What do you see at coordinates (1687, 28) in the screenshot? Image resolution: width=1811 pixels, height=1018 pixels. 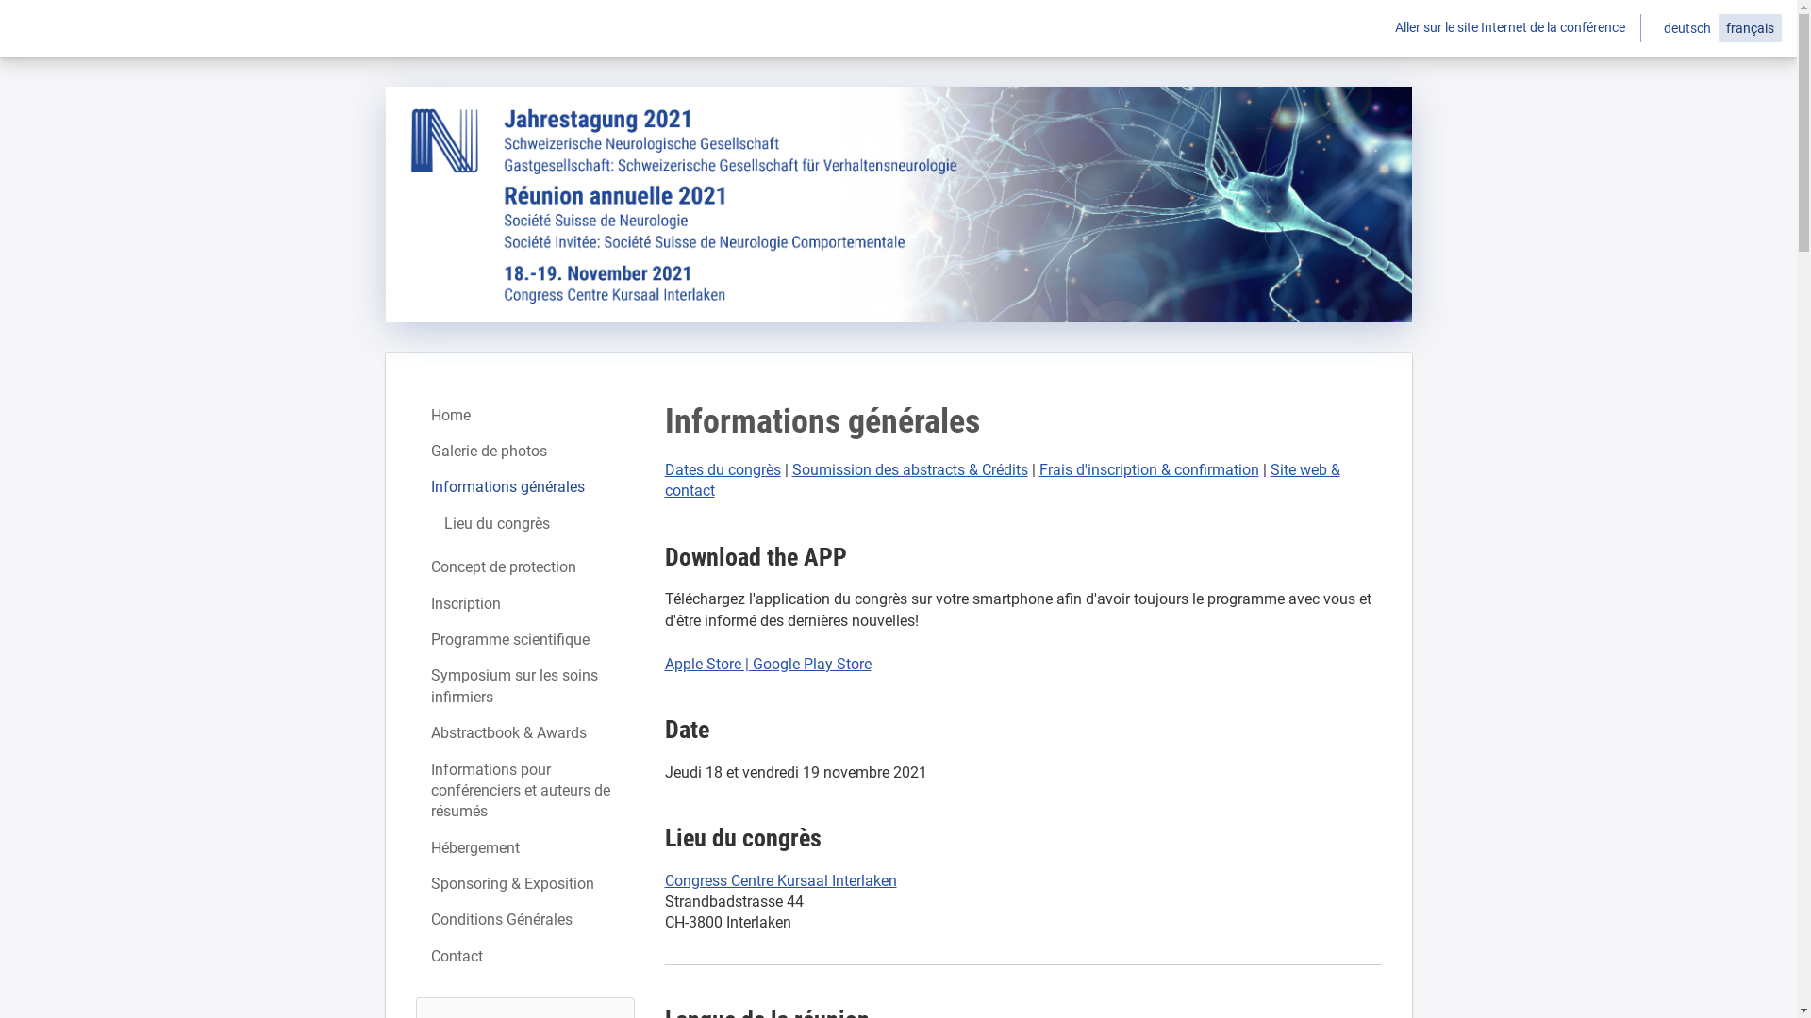 I see `deutsch` at bounding box center [1687, 28].